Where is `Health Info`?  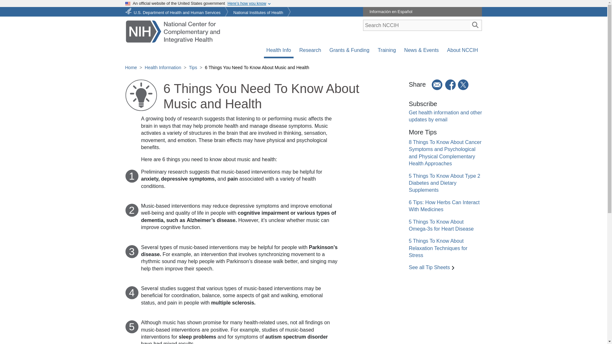
Health Info is located at coordinates (279, 50).